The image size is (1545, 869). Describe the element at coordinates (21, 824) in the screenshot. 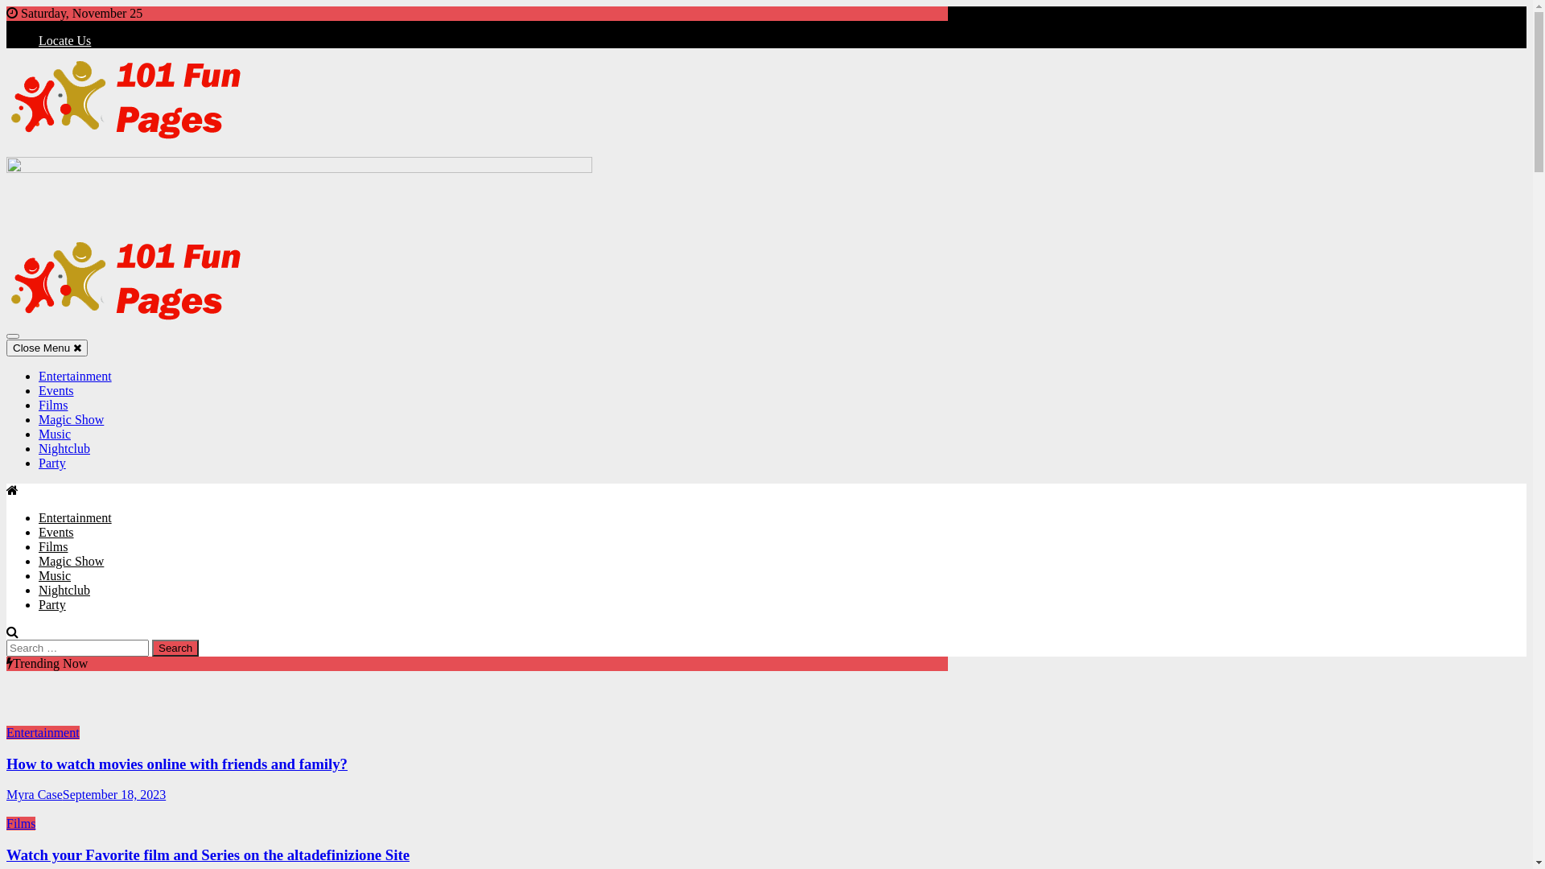

I see `Films` at that location.